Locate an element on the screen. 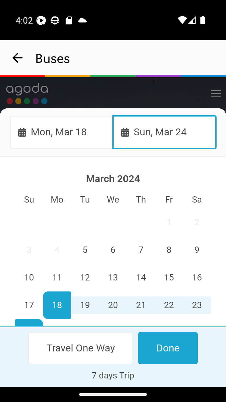 The image size is (226, 402). 17 is located at coordinates (29, 305).